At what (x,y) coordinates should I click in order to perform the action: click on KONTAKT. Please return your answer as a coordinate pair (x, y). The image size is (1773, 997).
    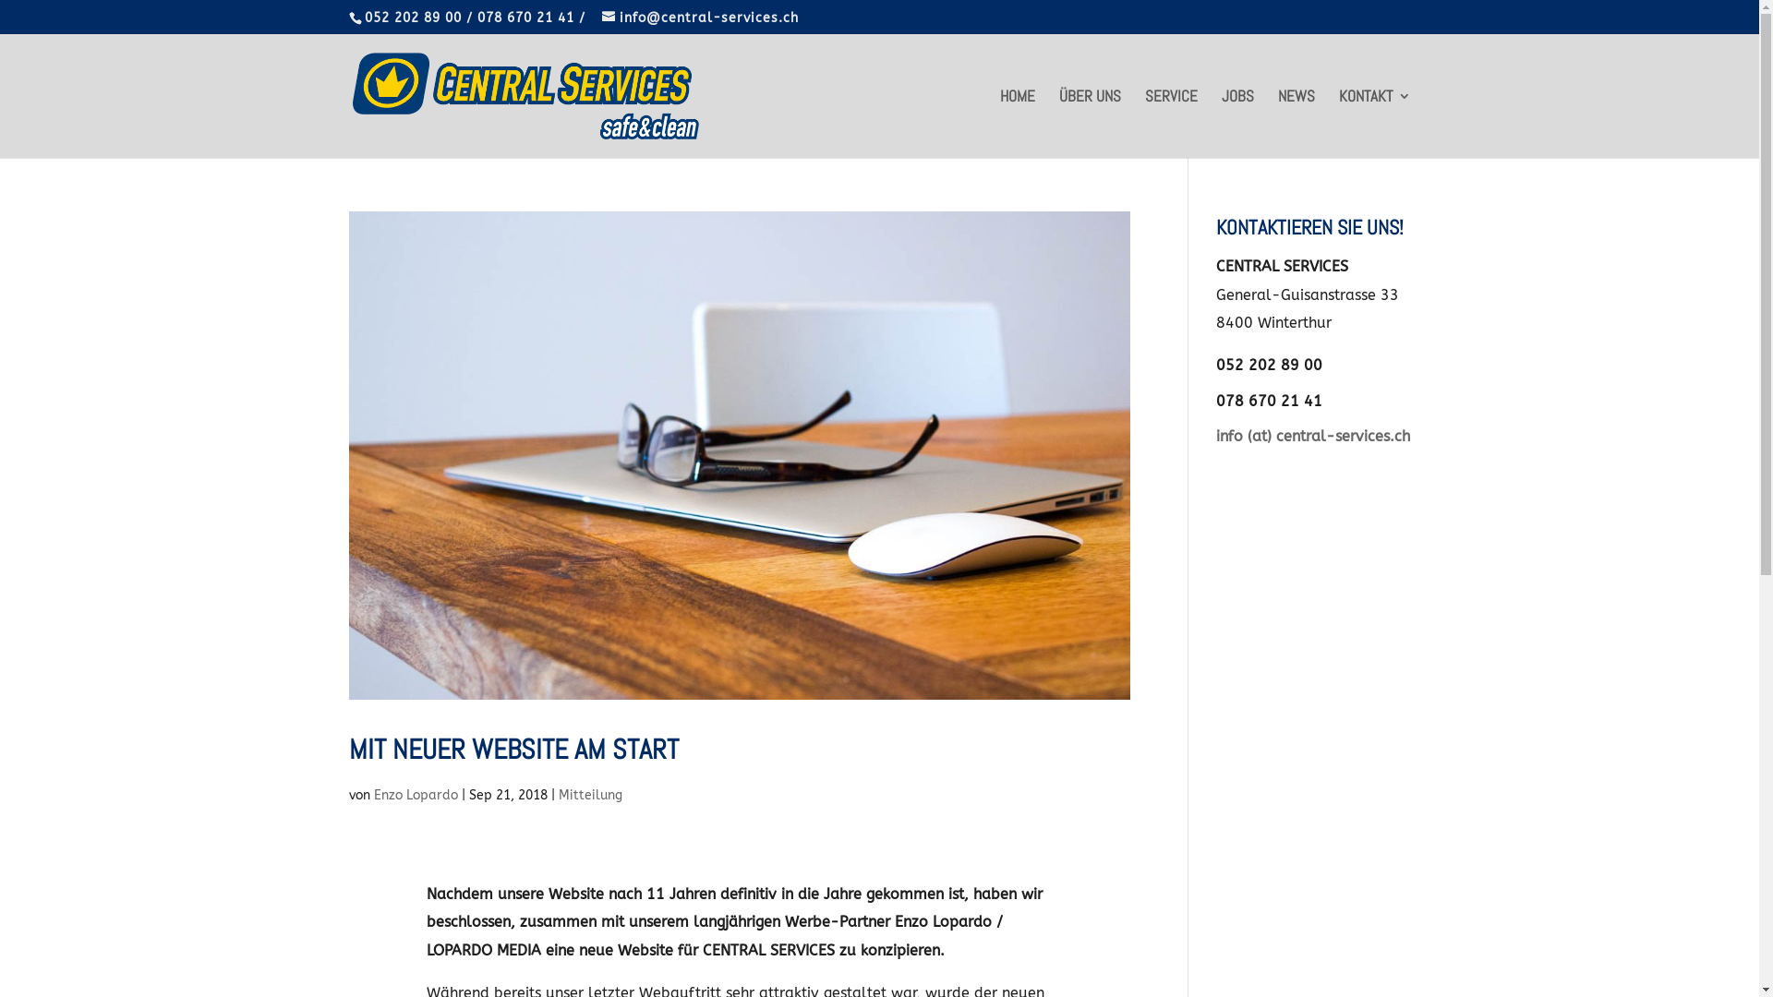
    Looking at the image, I should click on (1375, 124).